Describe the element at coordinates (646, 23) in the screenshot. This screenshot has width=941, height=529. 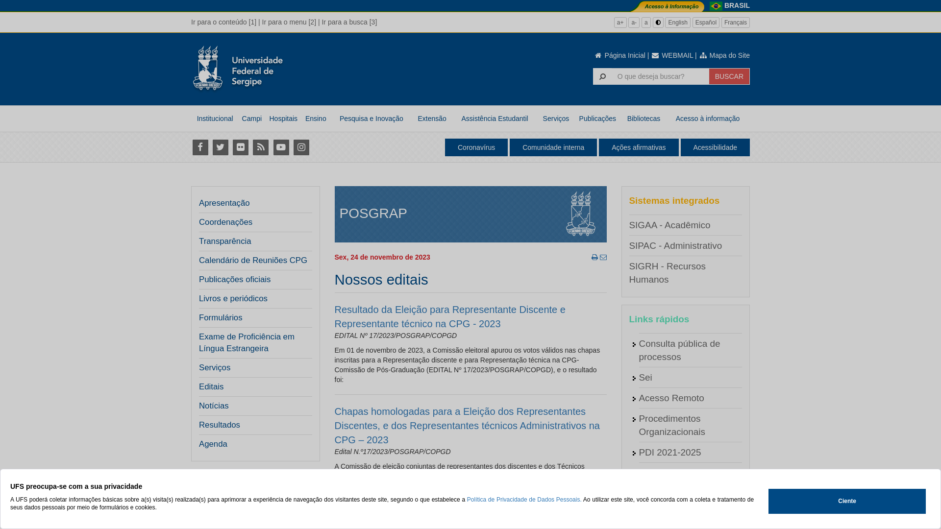
I see `a` at that location.